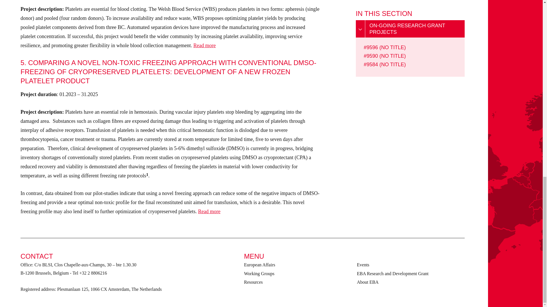 Image resolution: width=547 pixels, height=307 pixels. What do you see at coordinates (205, 45) in the screenshot?
I see `Read more` at bounding box center [205, 45].